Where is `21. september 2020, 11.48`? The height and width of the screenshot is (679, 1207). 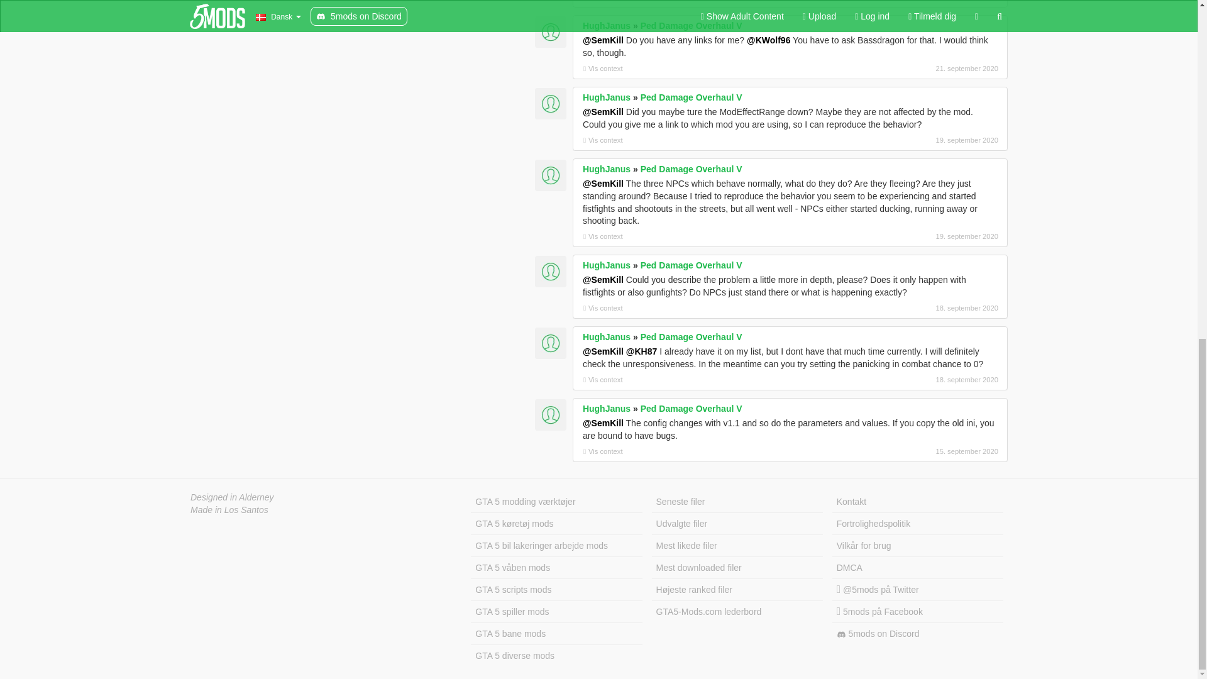
21. september 2020, 11.48 is located at coordinates (932, 68).